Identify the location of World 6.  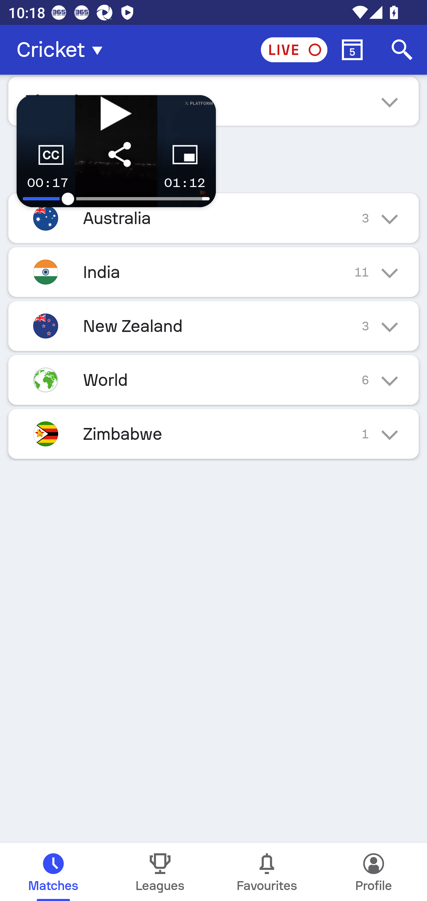
(213, 379).